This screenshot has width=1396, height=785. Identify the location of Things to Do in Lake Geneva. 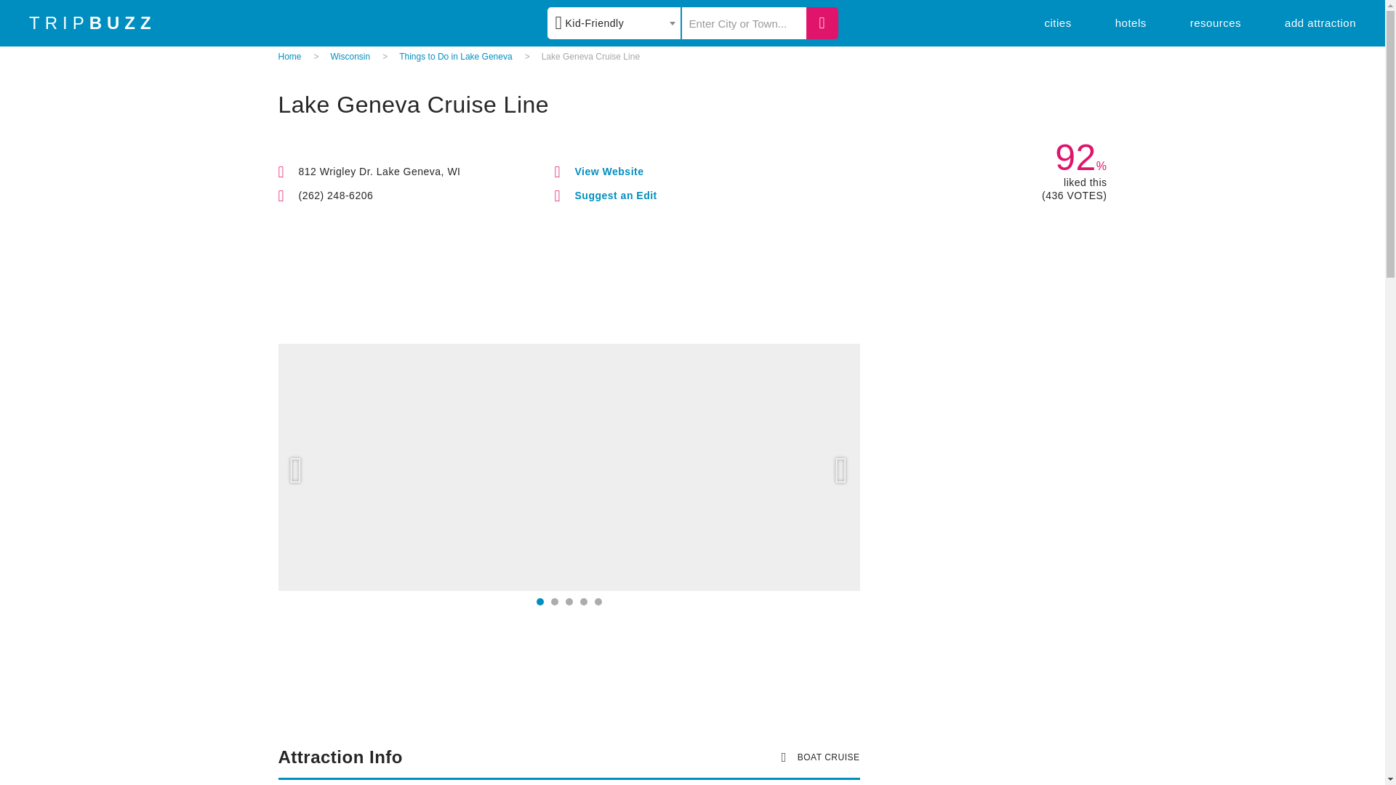
(455, 57).